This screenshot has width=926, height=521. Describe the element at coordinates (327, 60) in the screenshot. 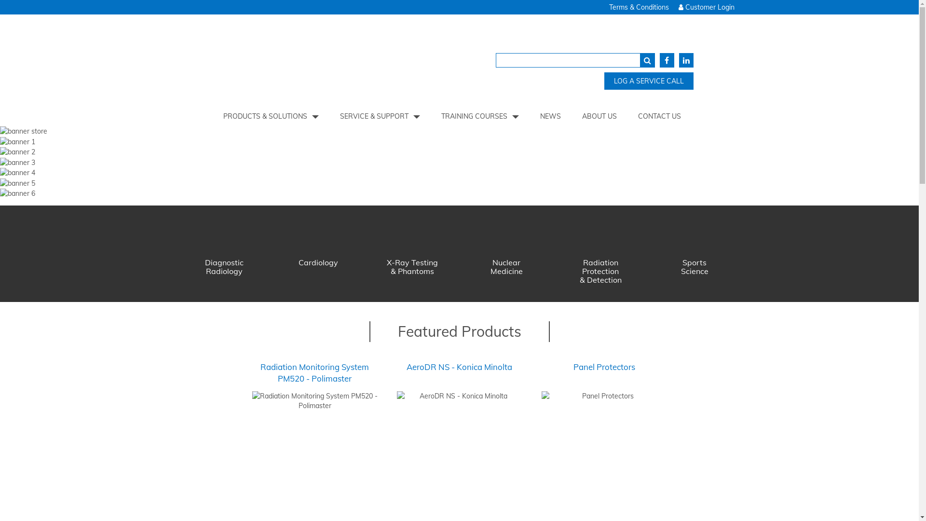

I see `InMed Medical Scientific Solutions` at that location.